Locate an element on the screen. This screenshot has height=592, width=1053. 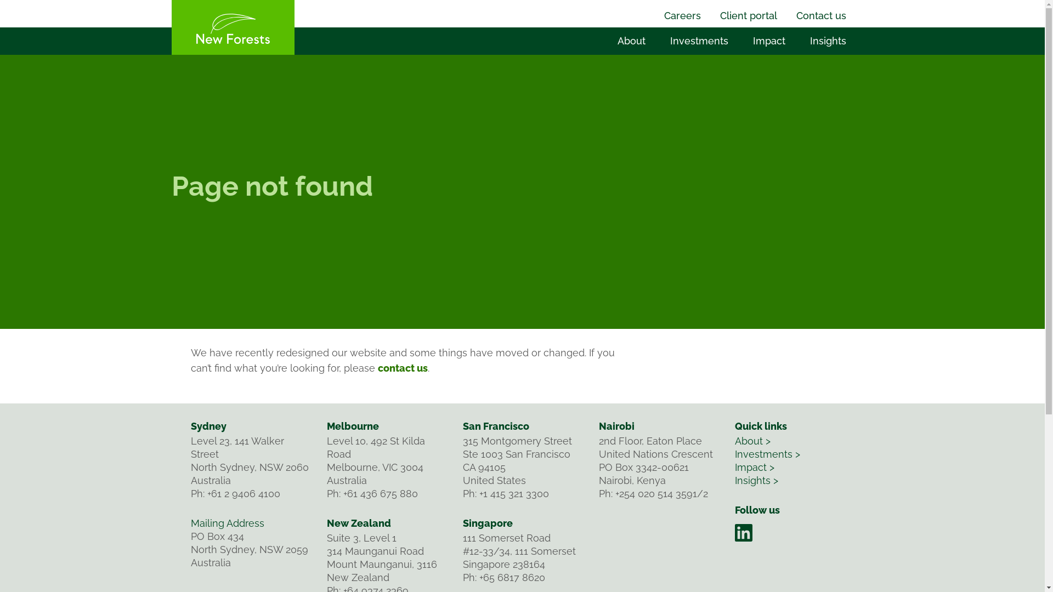
Investments  is located at coordinates (701, 41).